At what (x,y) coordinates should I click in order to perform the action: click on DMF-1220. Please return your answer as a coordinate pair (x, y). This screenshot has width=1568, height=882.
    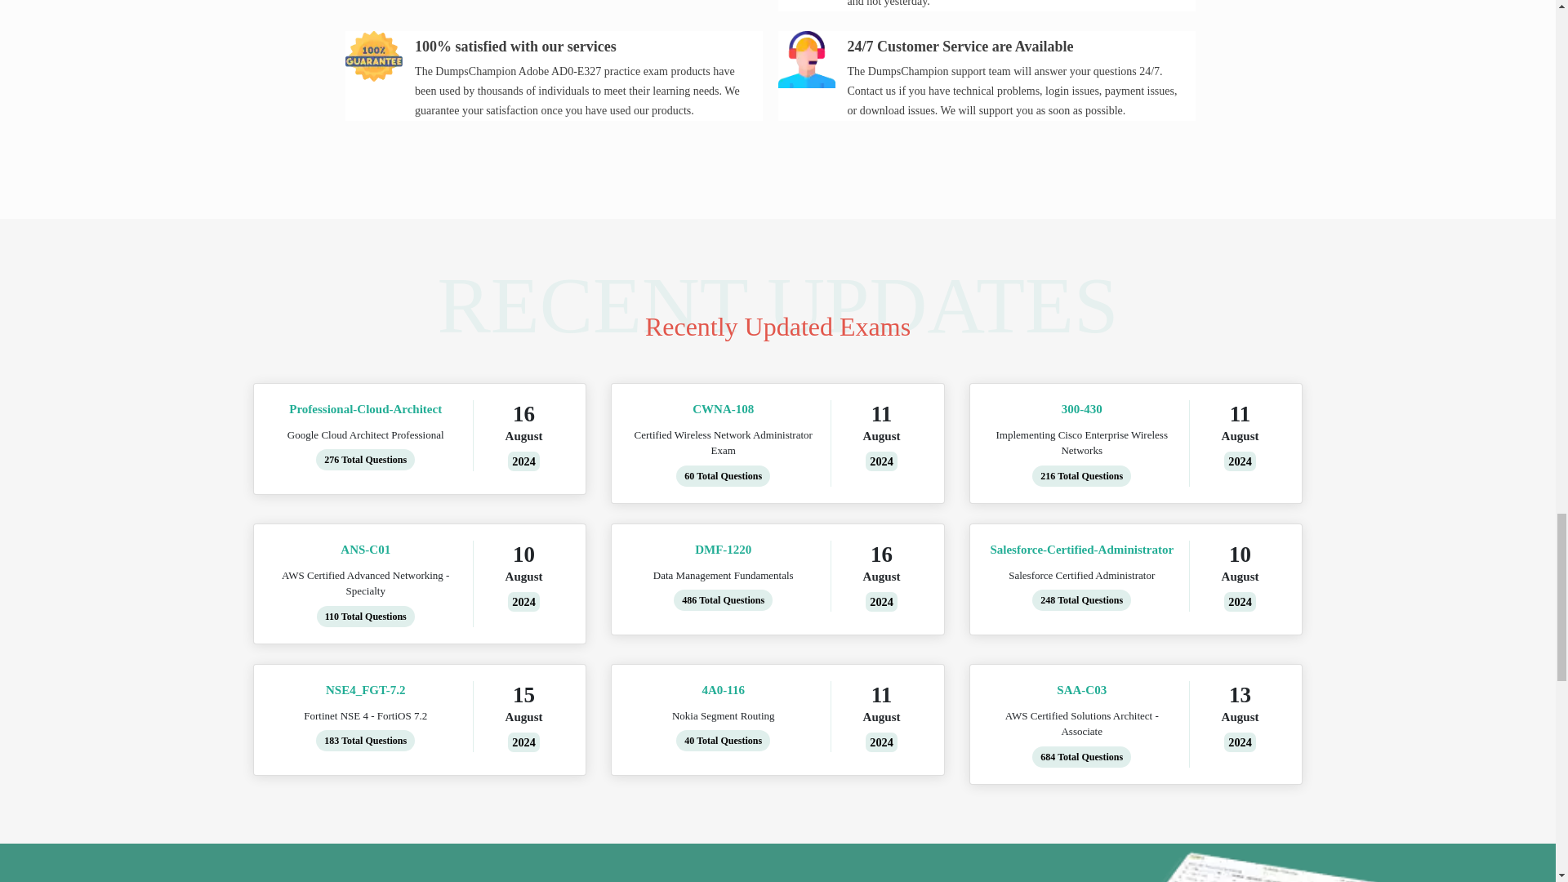
    Looking at the image, I should click on (724, 550).